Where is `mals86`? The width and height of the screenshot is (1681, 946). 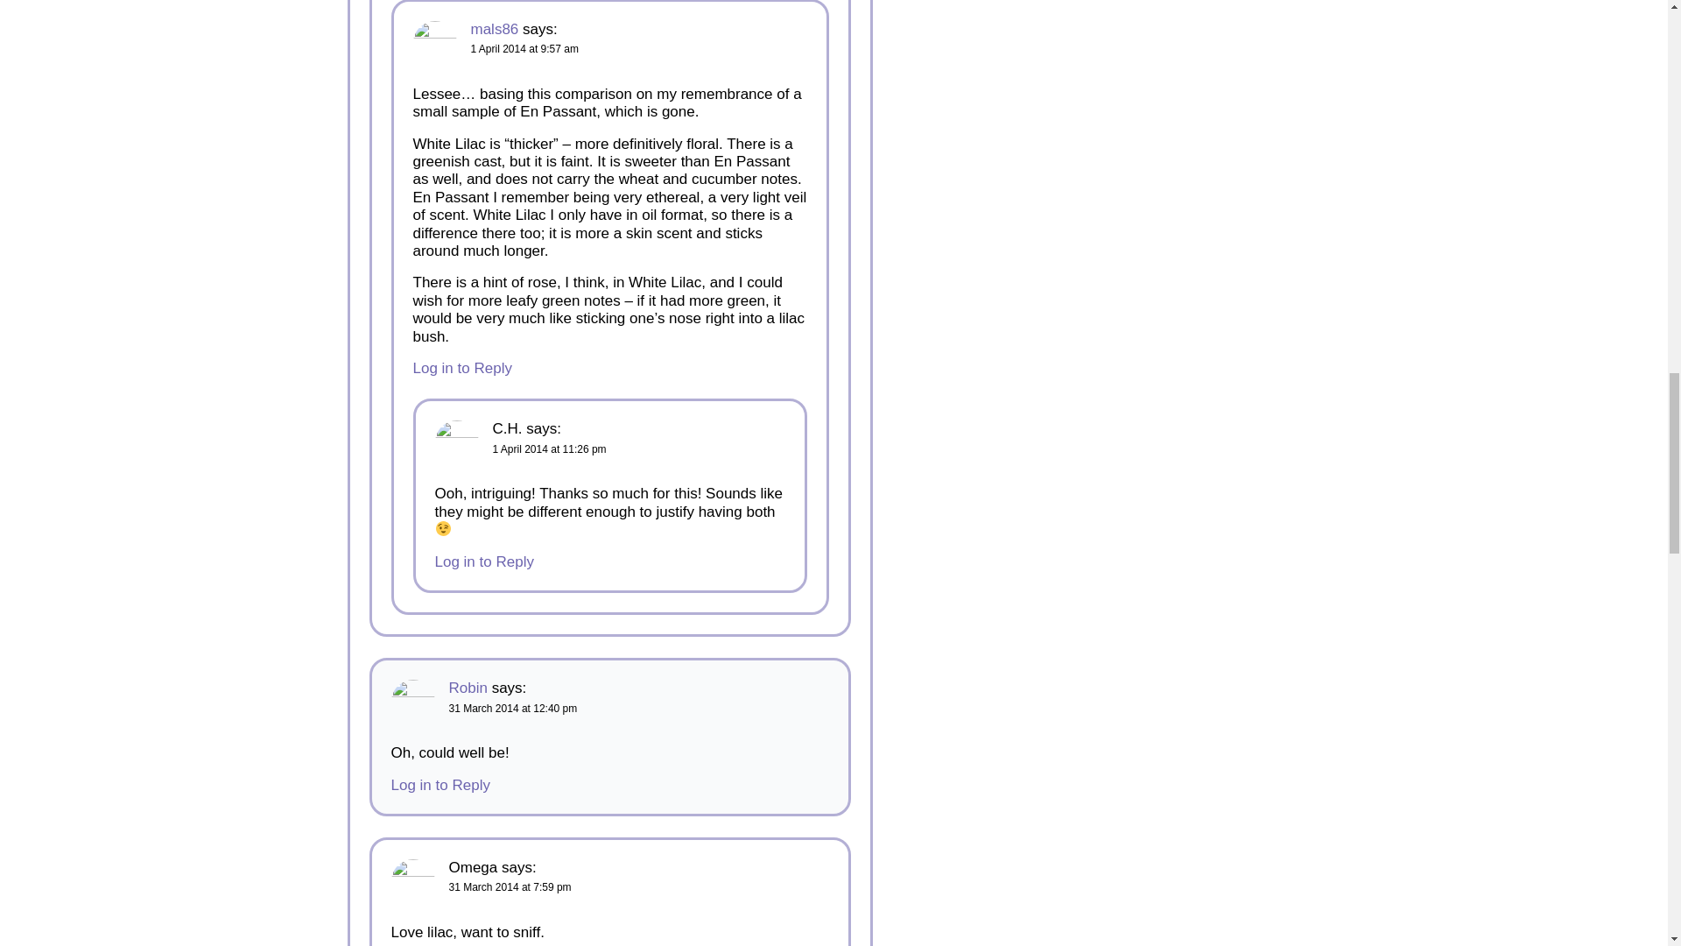
mals86 is located at coordinates (495, 29).